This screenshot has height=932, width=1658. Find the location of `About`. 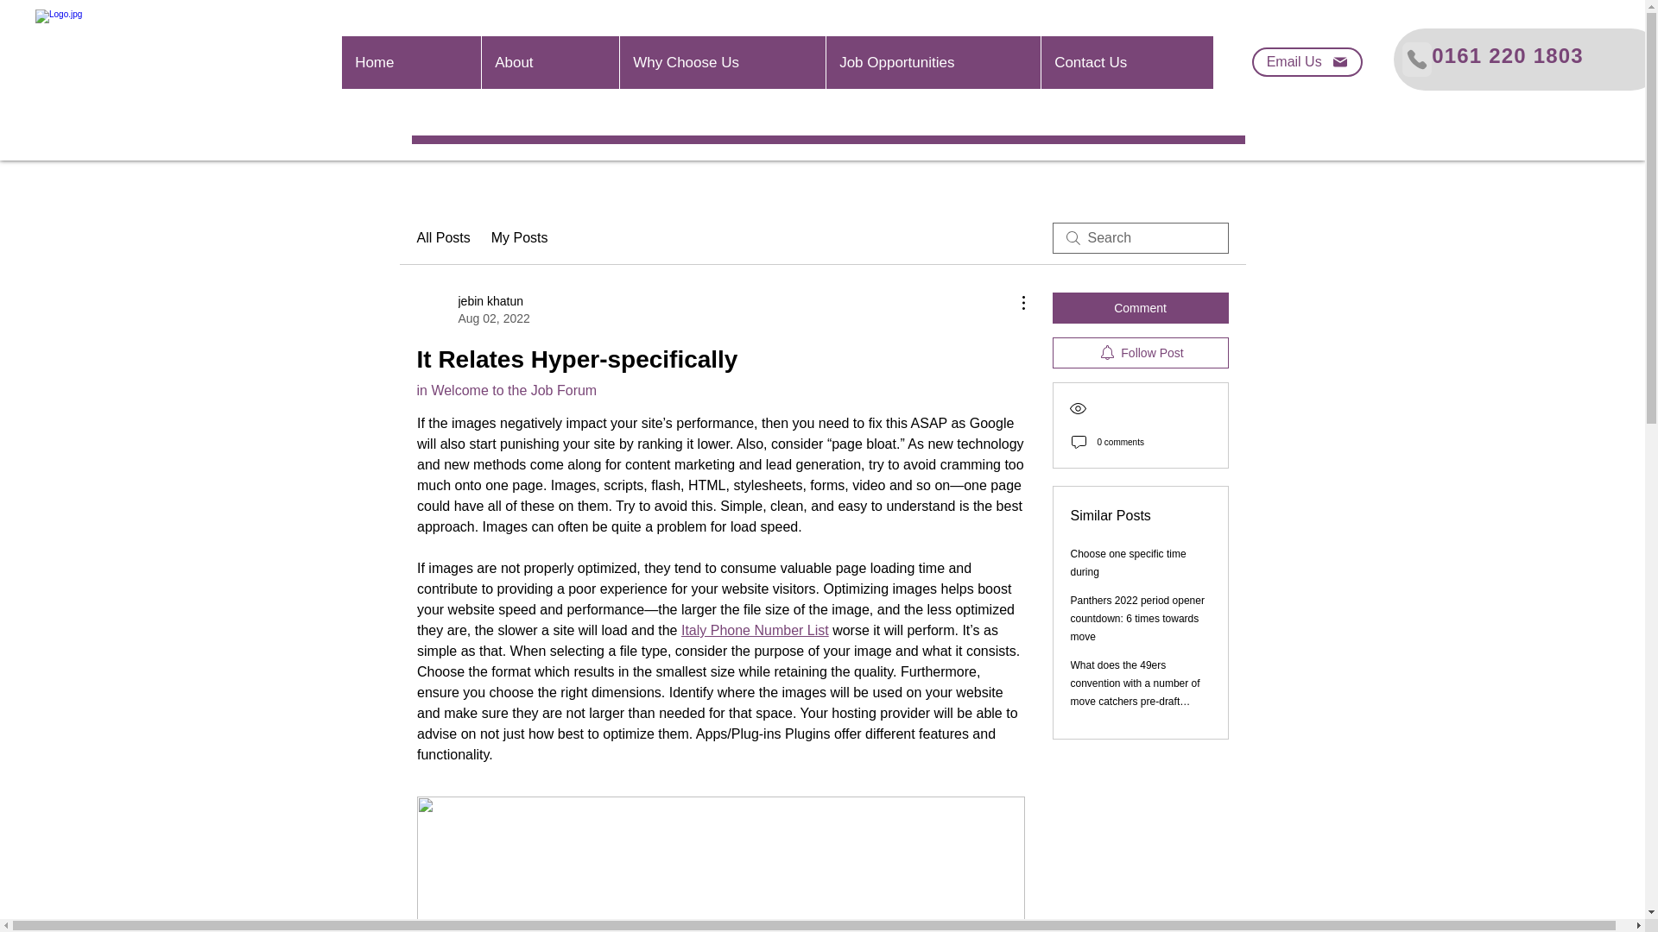

About is located at coordinates (549, 62).